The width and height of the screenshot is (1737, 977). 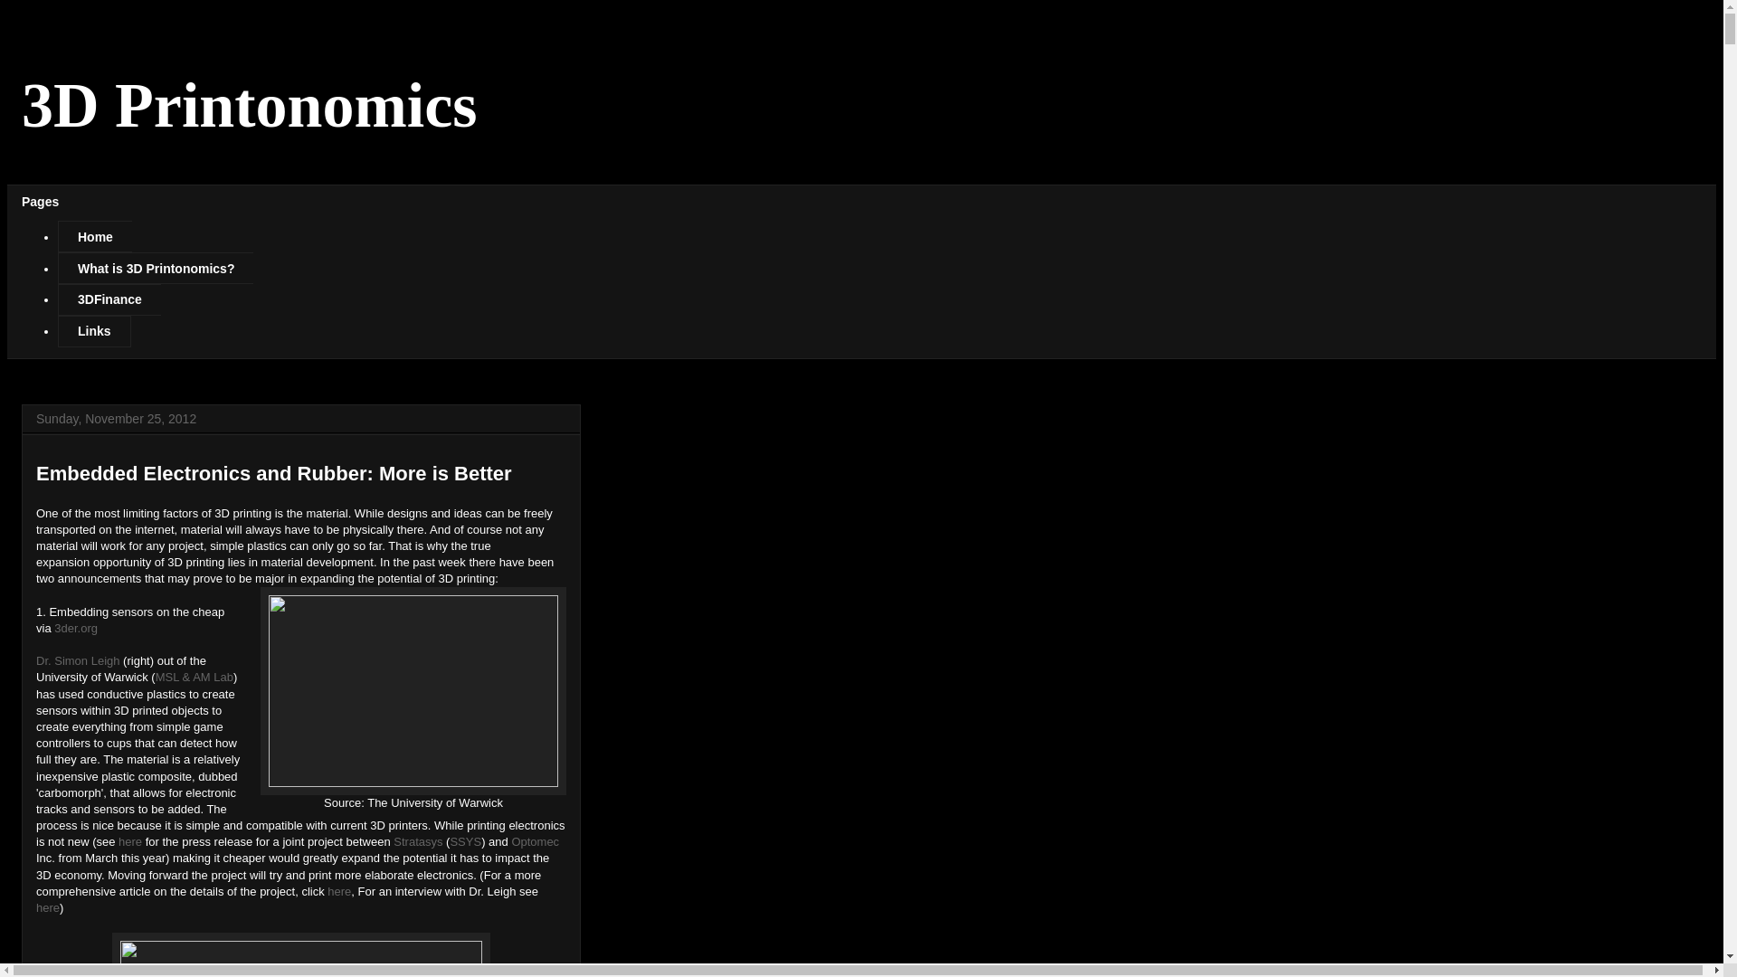 What do you see at coordinates (76, 628) in the screenshot?
I see `3der.org` at bounding box center [76, 628].